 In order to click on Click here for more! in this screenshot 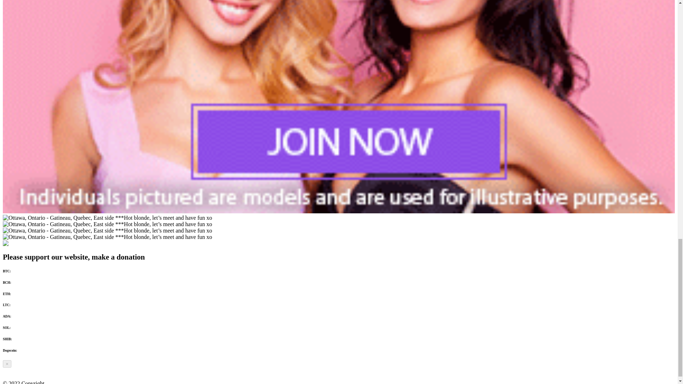, I will do `click(13, 243)`.